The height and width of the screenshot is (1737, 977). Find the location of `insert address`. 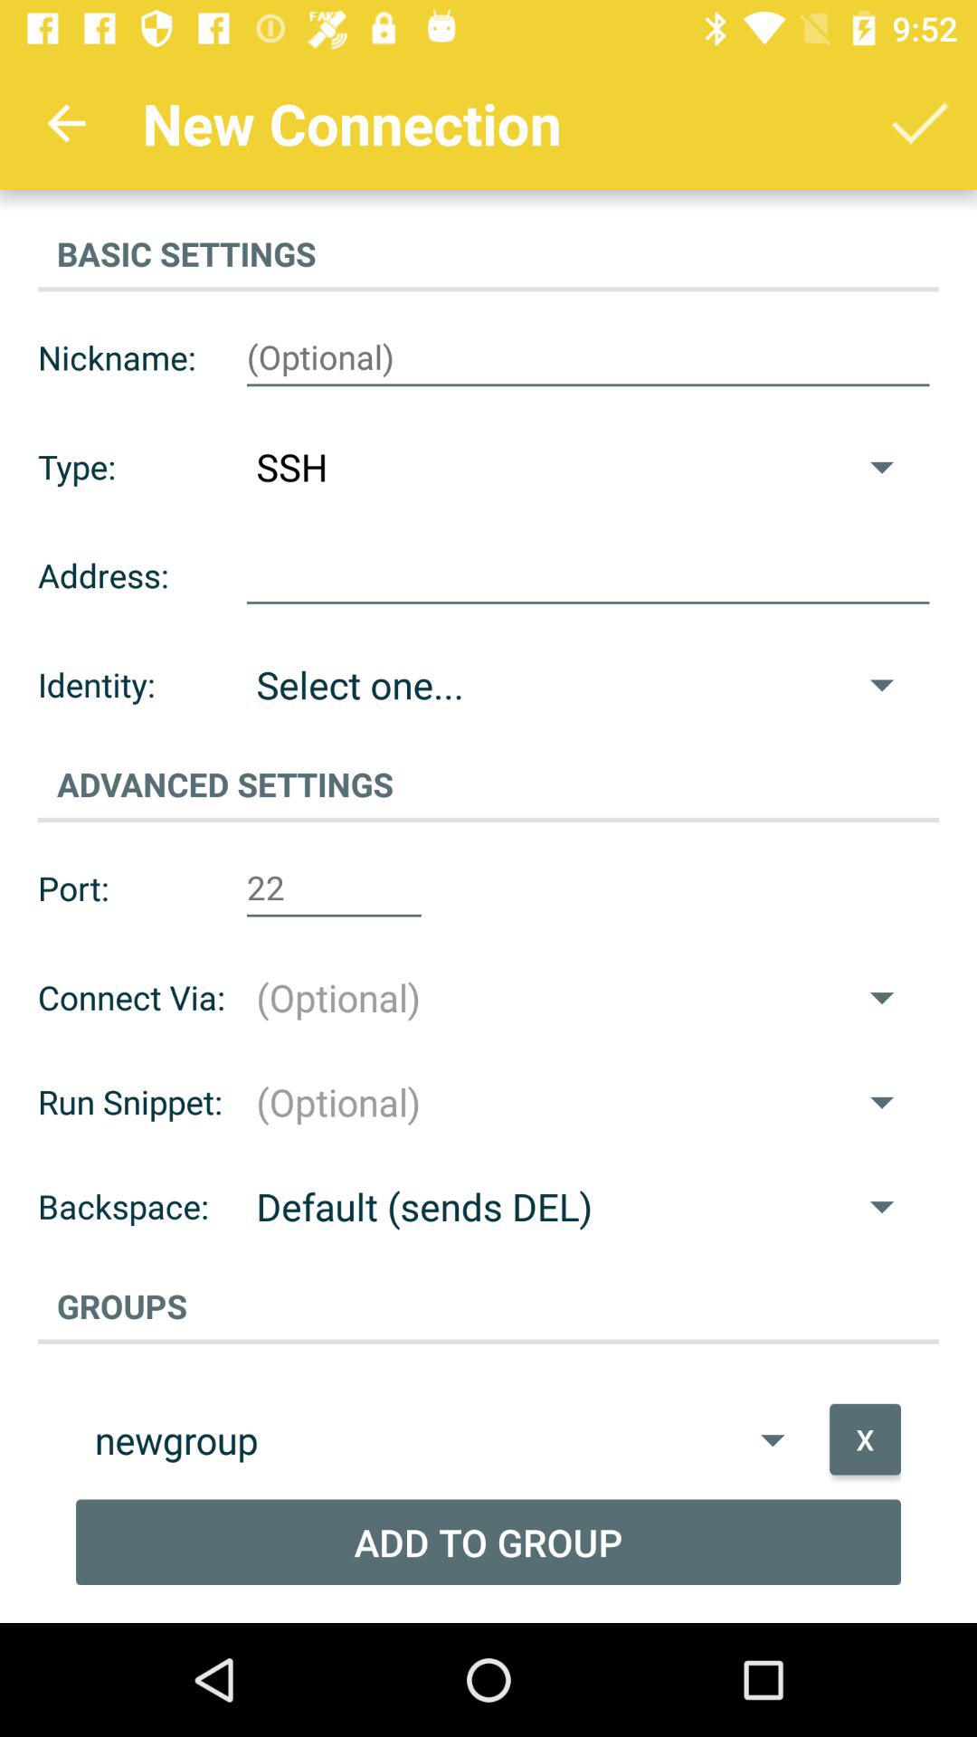

insert address is located at coordinates (588, 575).